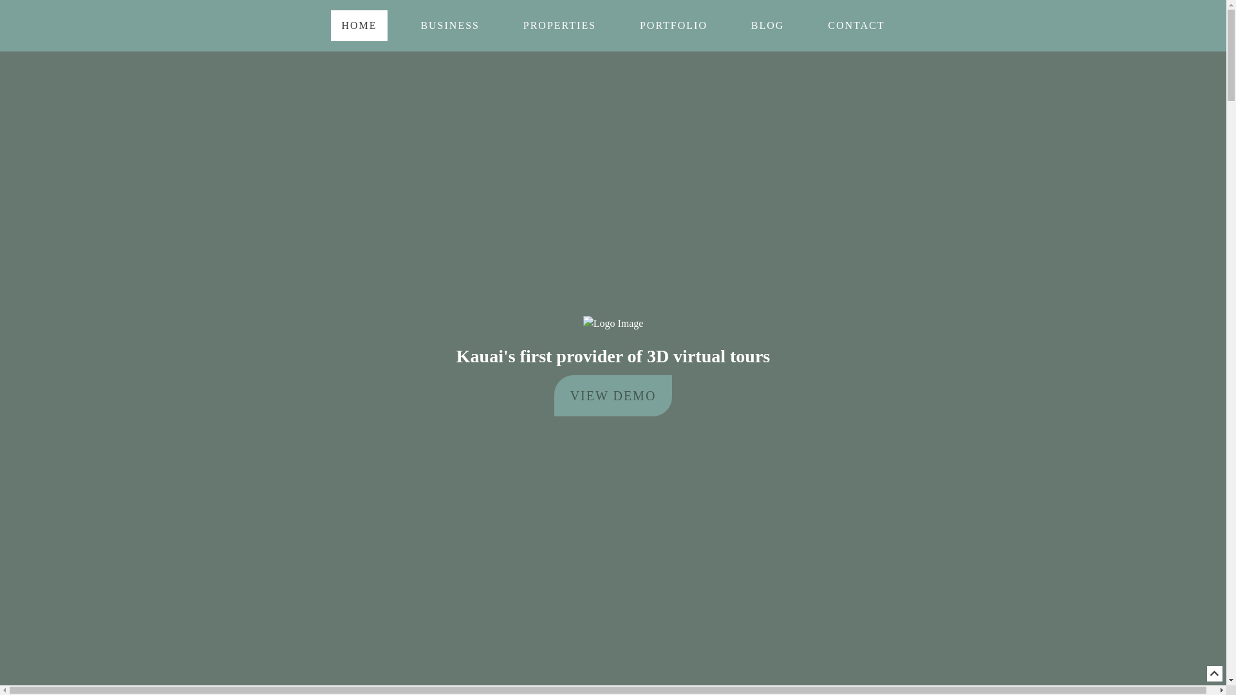 This screenshot has height=695, width=1236. I want to click on CONTACT, so click(856, 26).